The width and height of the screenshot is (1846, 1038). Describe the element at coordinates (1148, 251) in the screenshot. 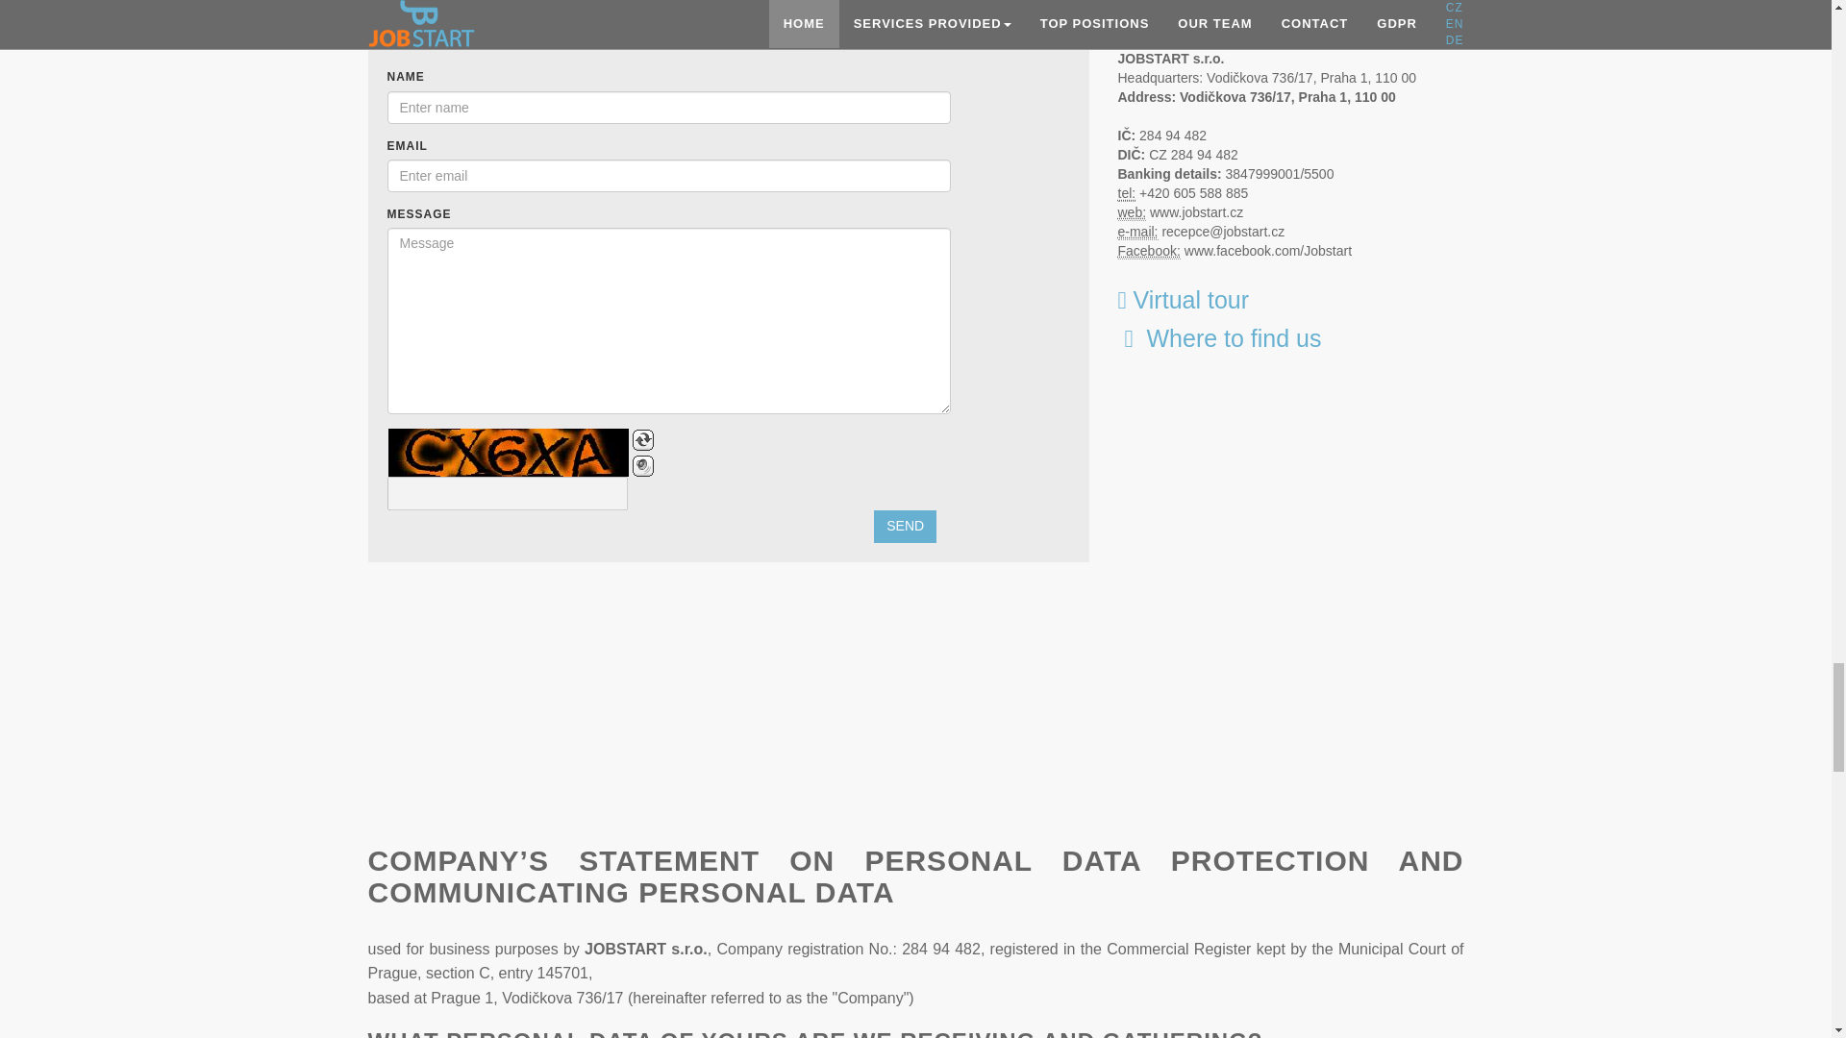

I see `fb` at that location.